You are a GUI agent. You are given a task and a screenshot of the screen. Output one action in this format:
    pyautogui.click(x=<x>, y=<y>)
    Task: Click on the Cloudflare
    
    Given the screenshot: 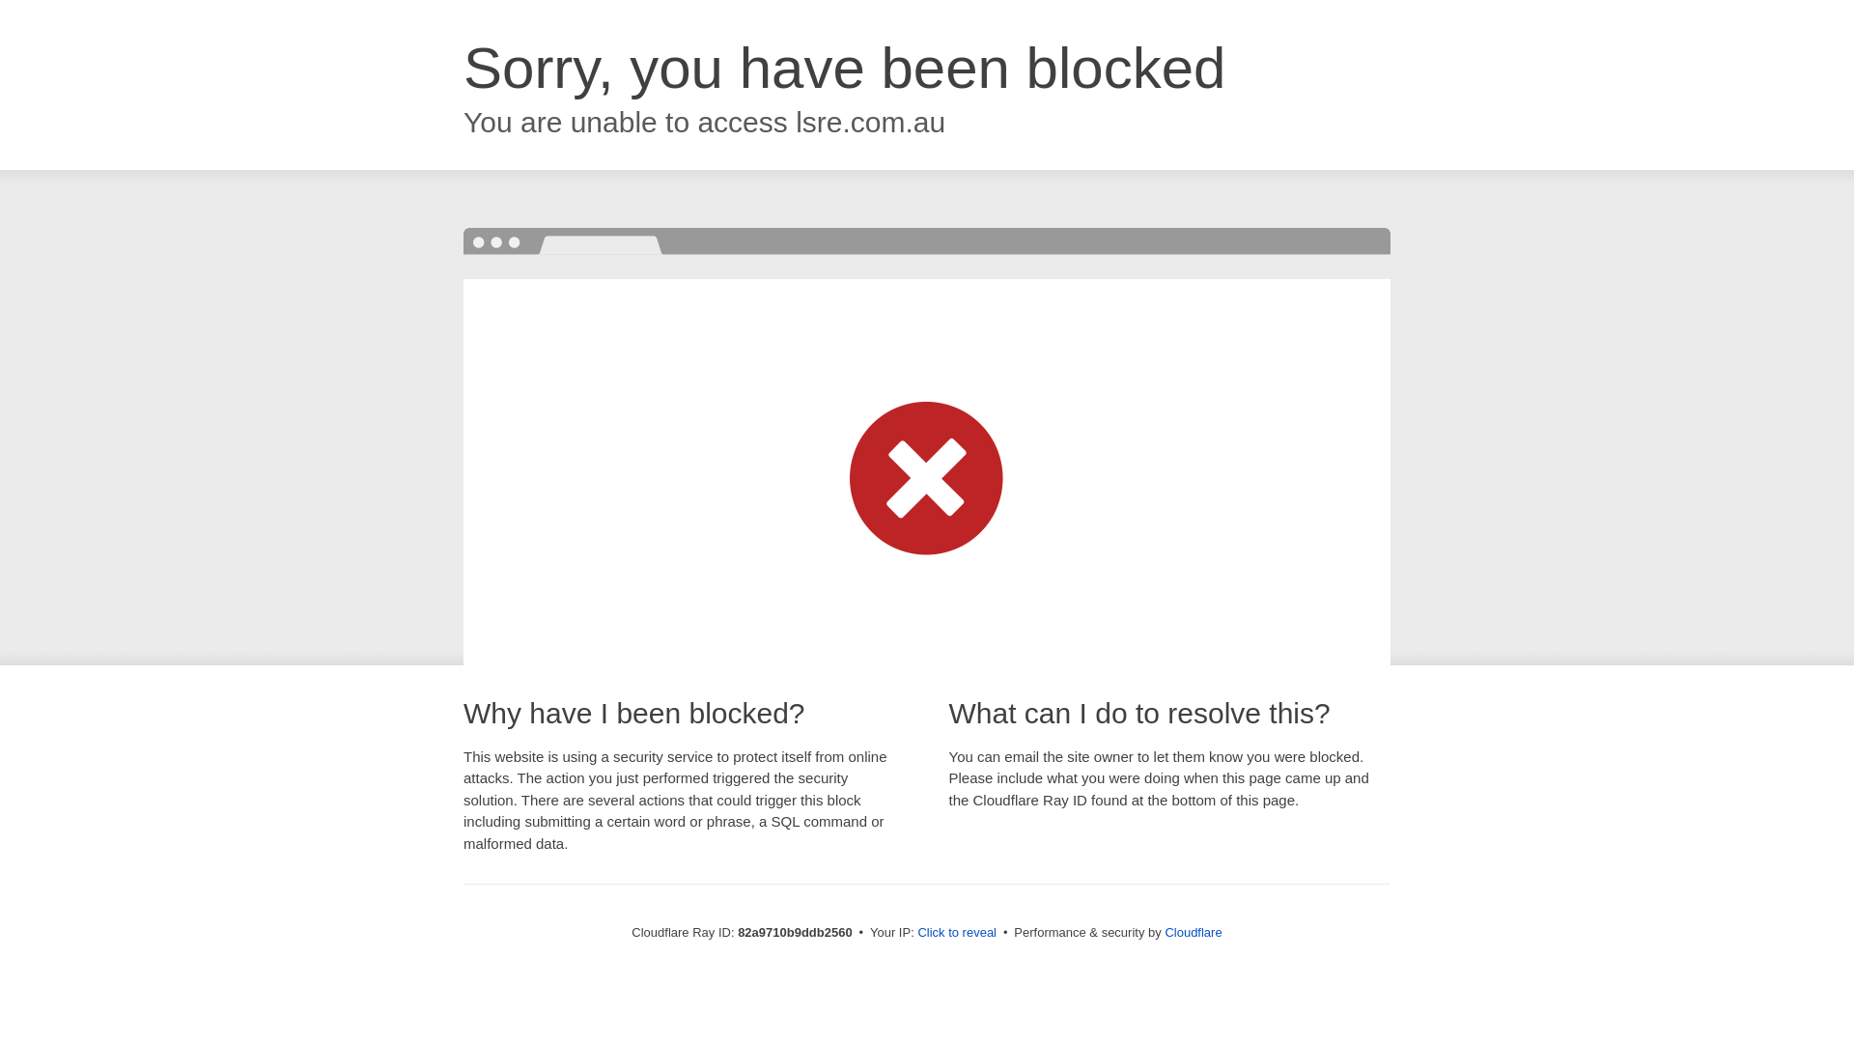 What is the action you would take?
    pyautogui.click(x=1194, y=933)
    